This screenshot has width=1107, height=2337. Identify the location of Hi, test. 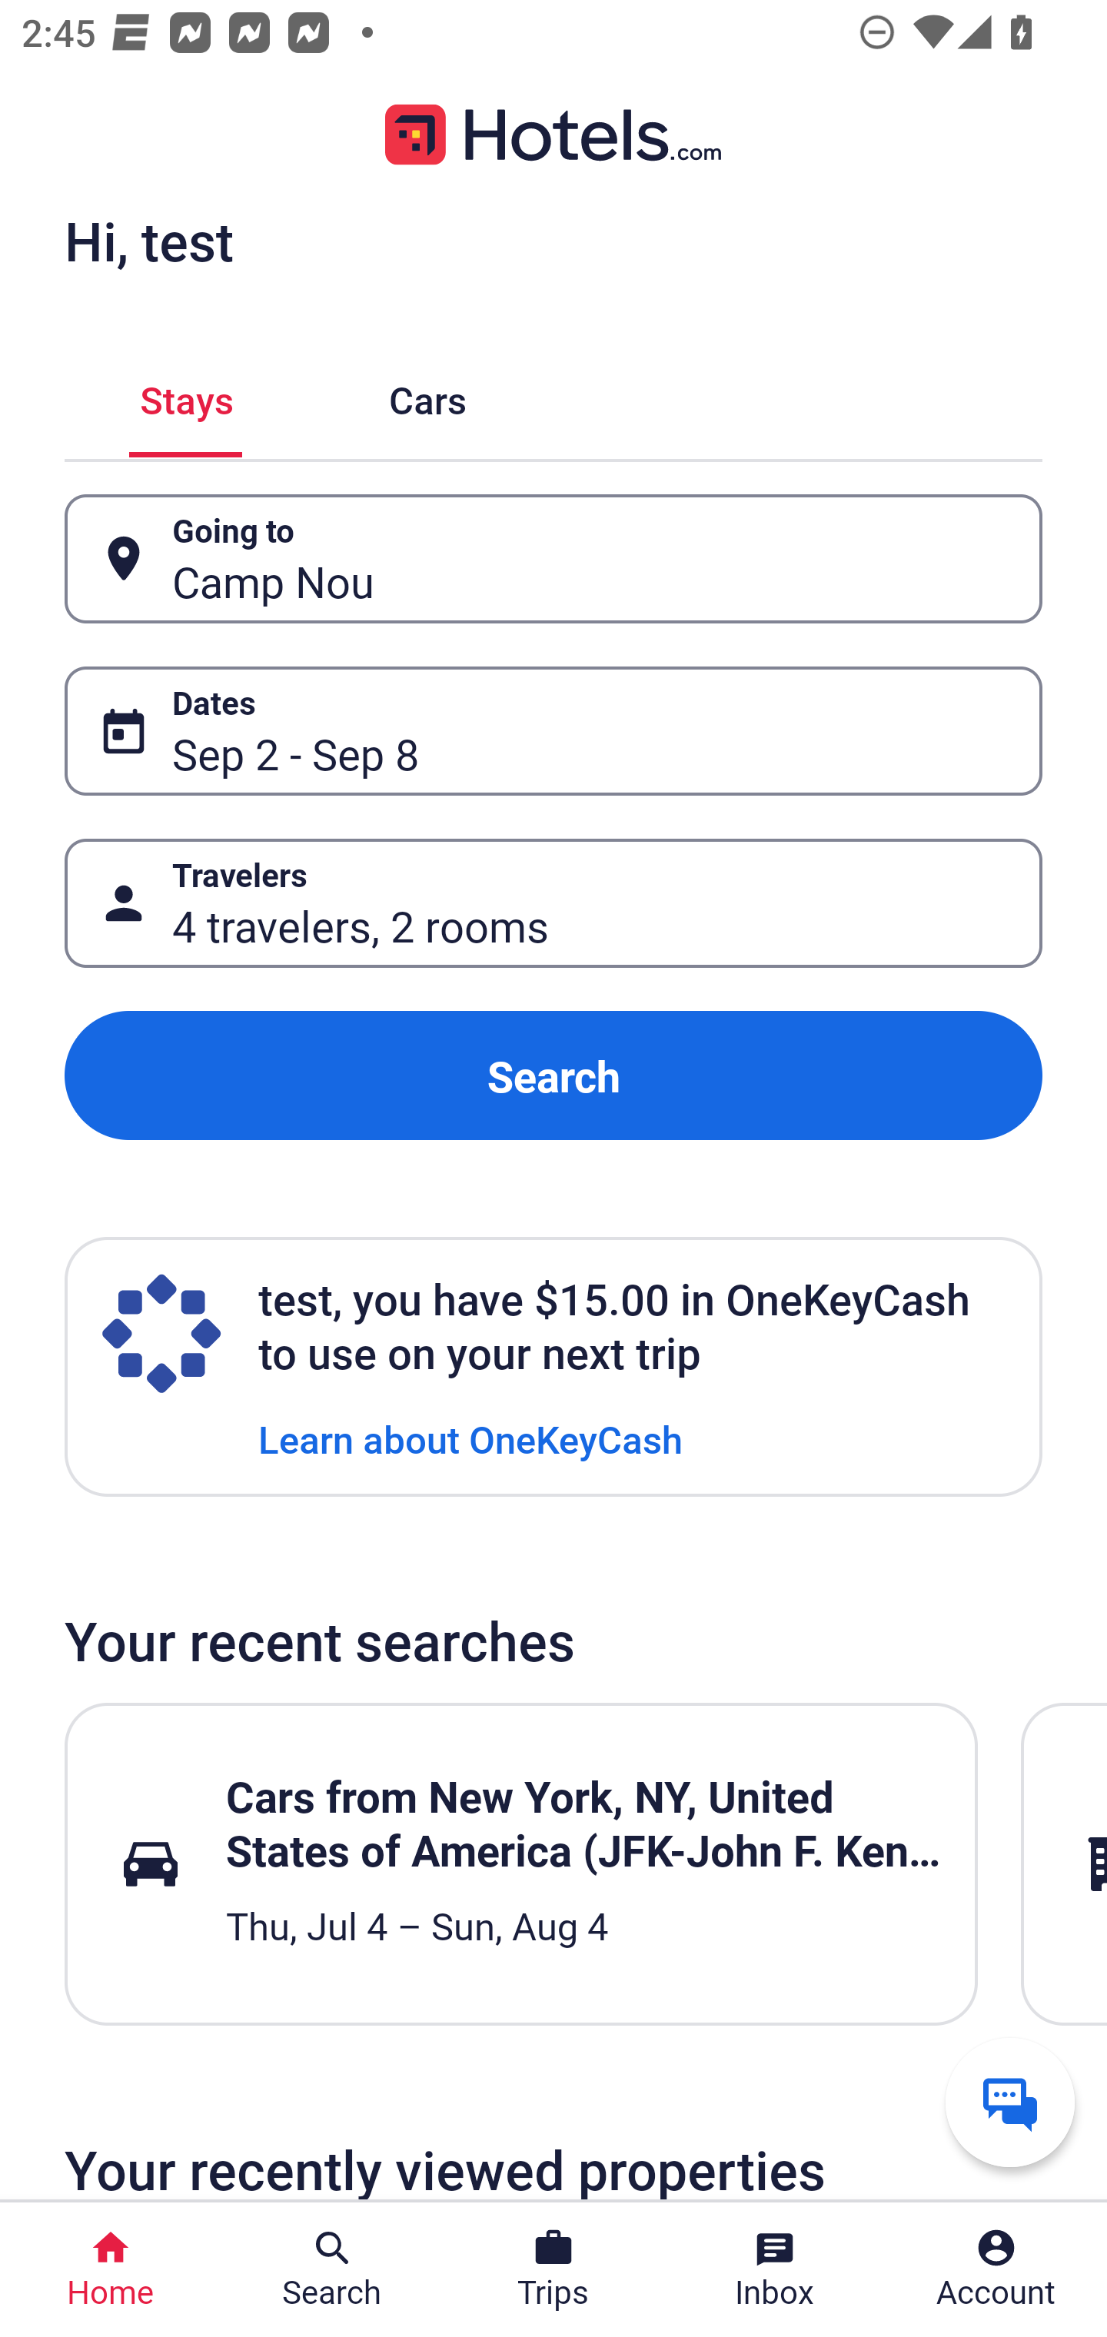
(148, 241).